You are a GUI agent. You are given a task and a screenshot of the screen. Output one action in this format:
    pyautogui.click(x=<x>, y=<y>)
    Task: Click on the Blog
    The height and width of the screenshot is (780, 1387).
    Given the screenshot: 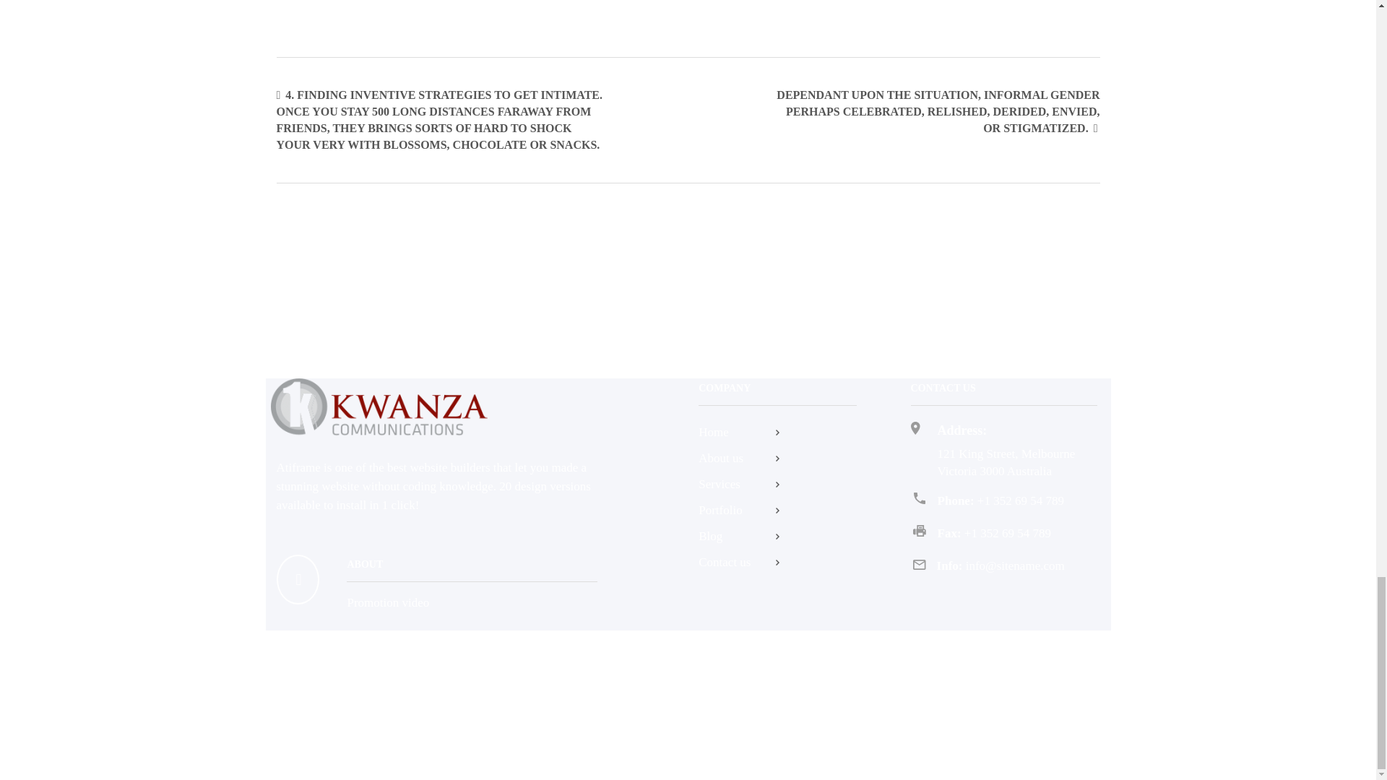 What is the action you would take?
    pyautogui.click(x=777, y=537)
    